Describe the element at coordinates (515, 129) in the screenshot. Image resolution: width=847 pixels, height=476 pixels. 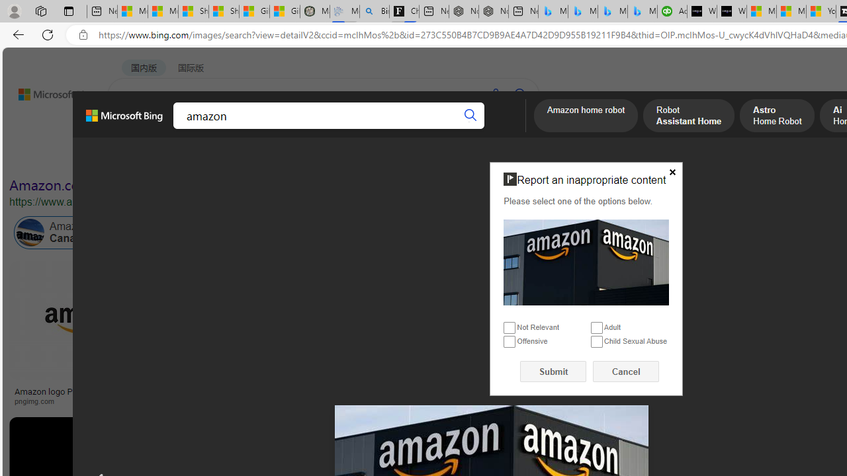
I see `MORE` at that location.